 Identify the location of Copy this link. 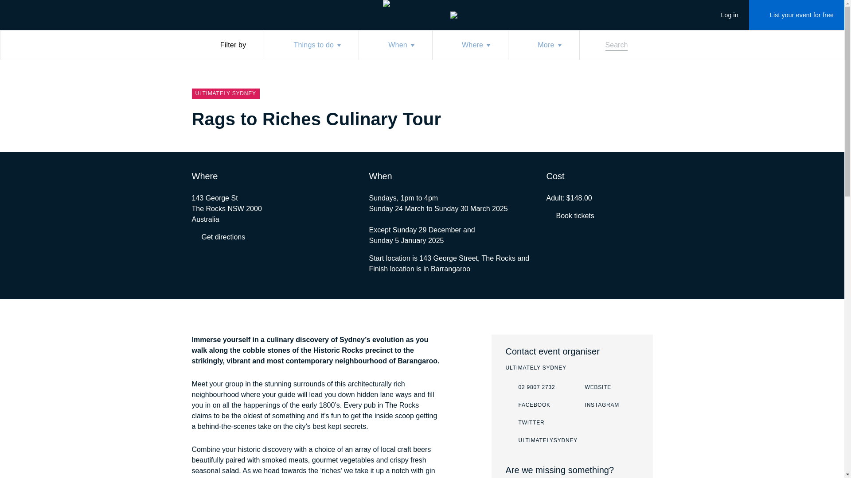
(530, 388).